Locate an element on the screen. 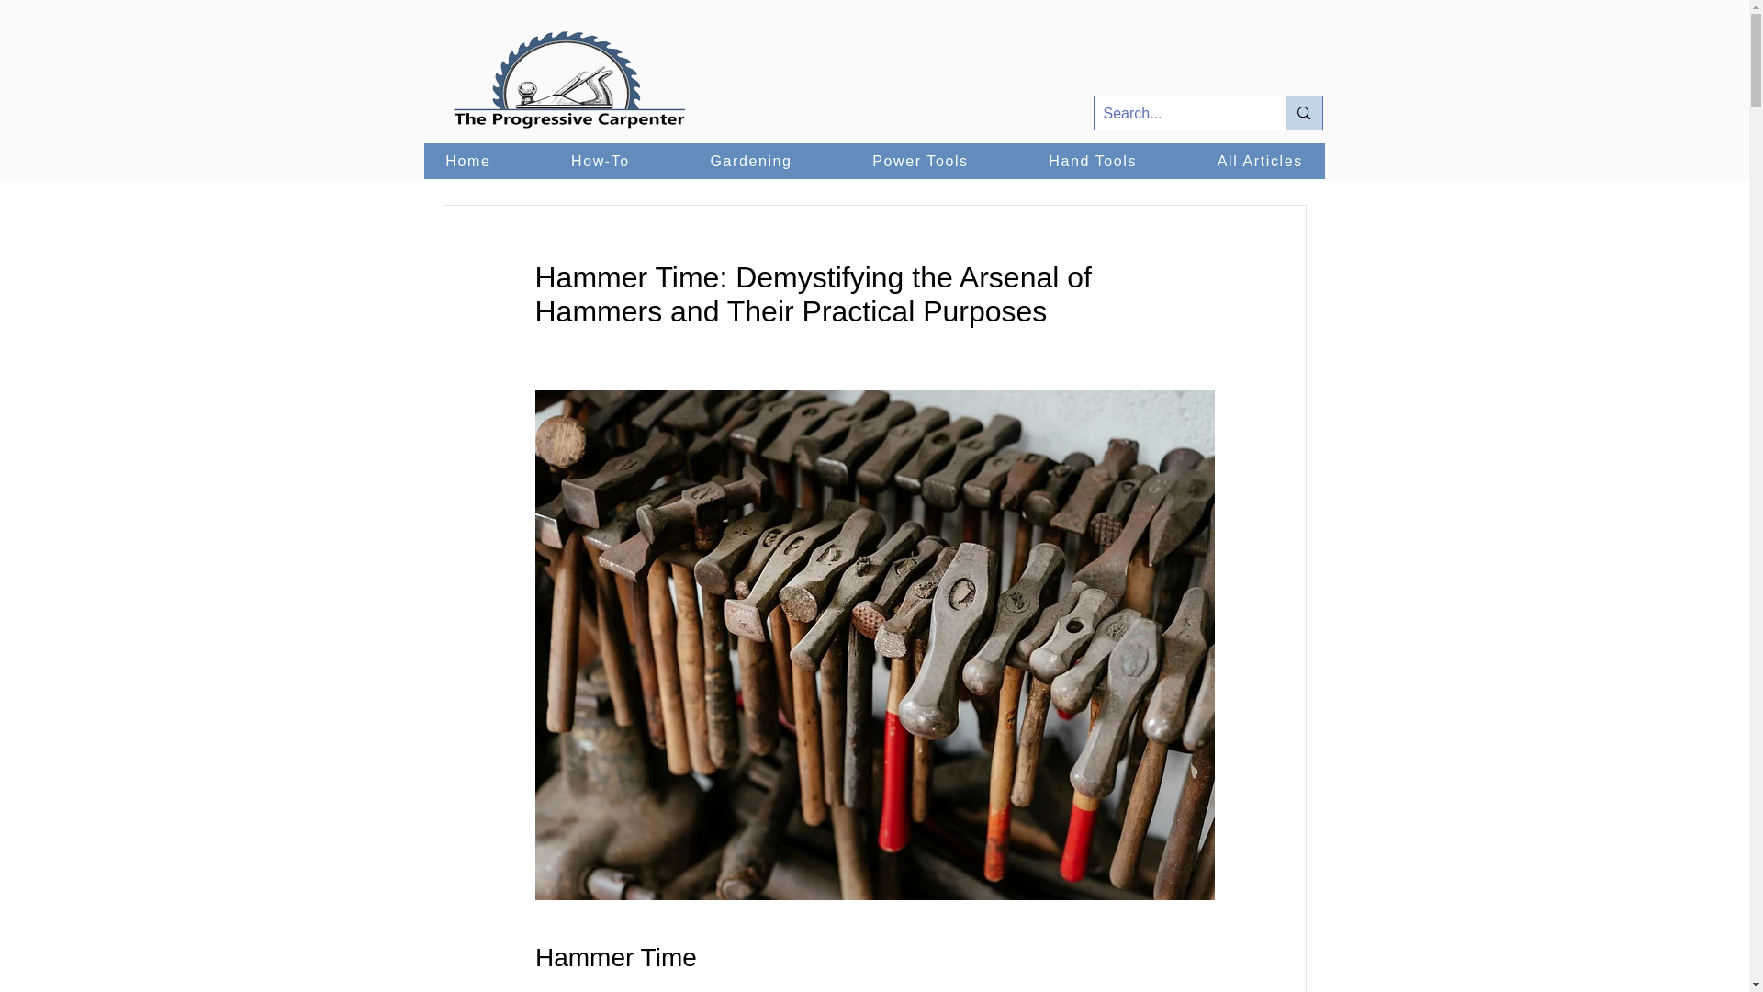 This screenshot has width=1763, height=992. The Progressive Carpenter is located at coordinates (569, 81).